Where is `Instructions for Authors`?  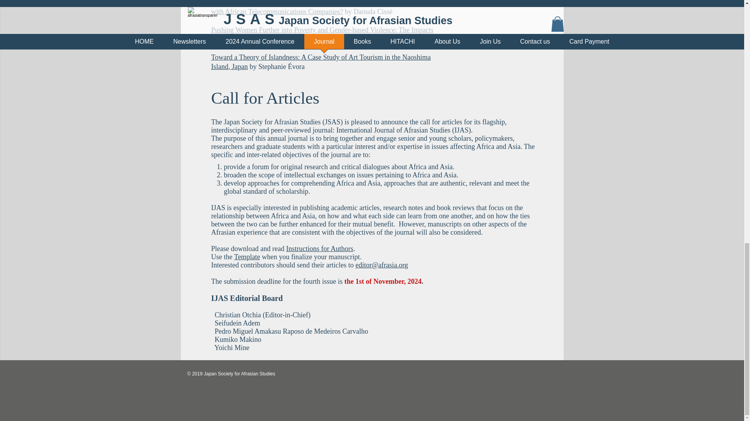 Instructions for Authors is located at coordinates (320, 249).